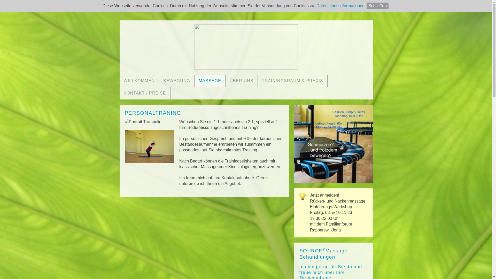 The image size is (496, 279). I want to click on Yoga auf dem Stuhl, so click(333, 144).